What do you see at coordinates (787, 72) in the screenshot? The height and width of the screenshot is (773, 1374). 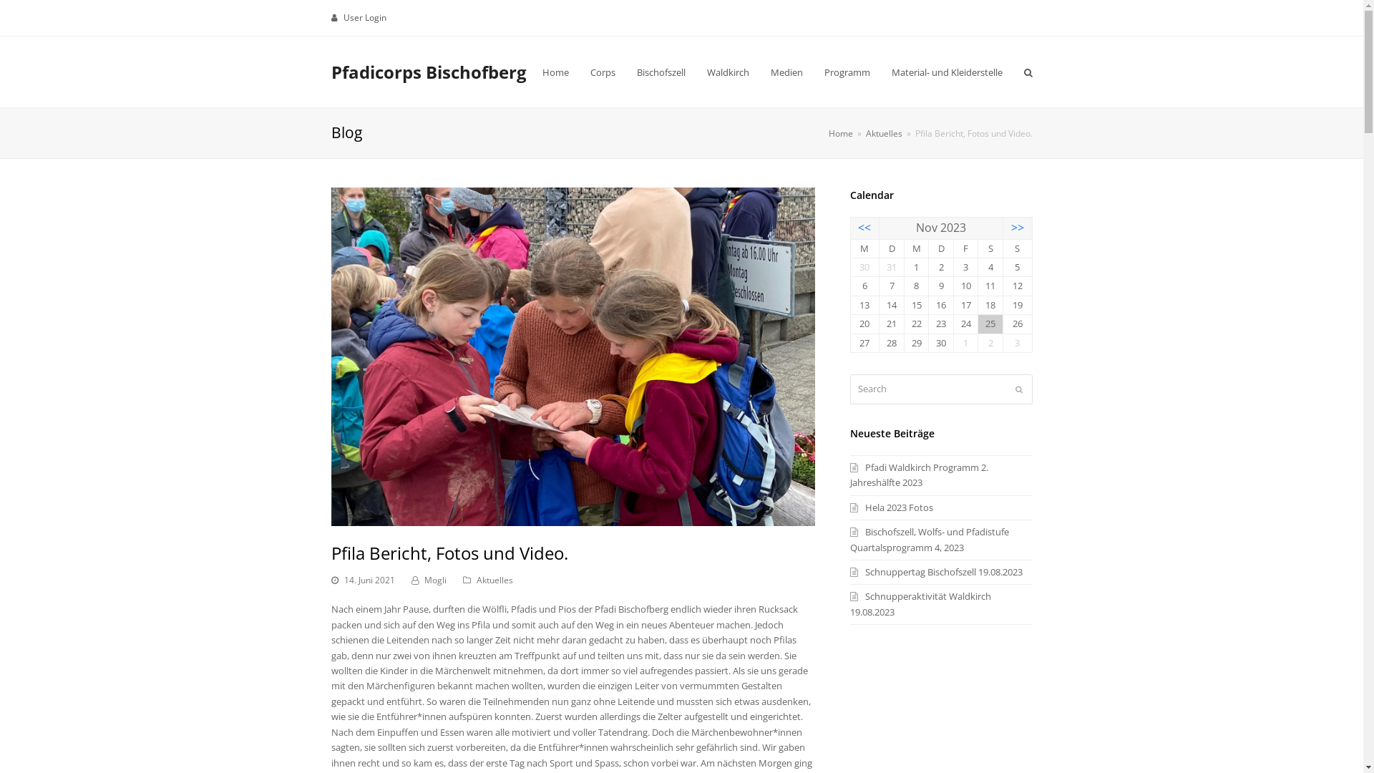 I see `Medien` at bounding box center [787, 72].